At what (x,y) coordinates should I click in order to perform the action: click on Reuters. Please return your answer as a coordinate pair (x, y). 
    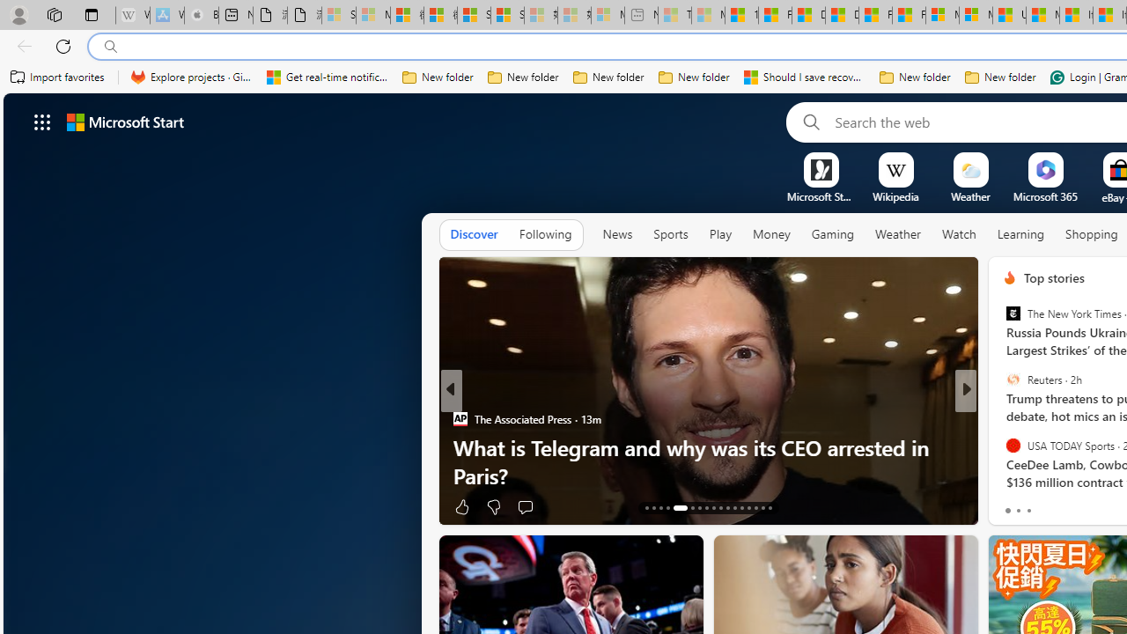
    Looking at the image, I should click on (1013, 380).